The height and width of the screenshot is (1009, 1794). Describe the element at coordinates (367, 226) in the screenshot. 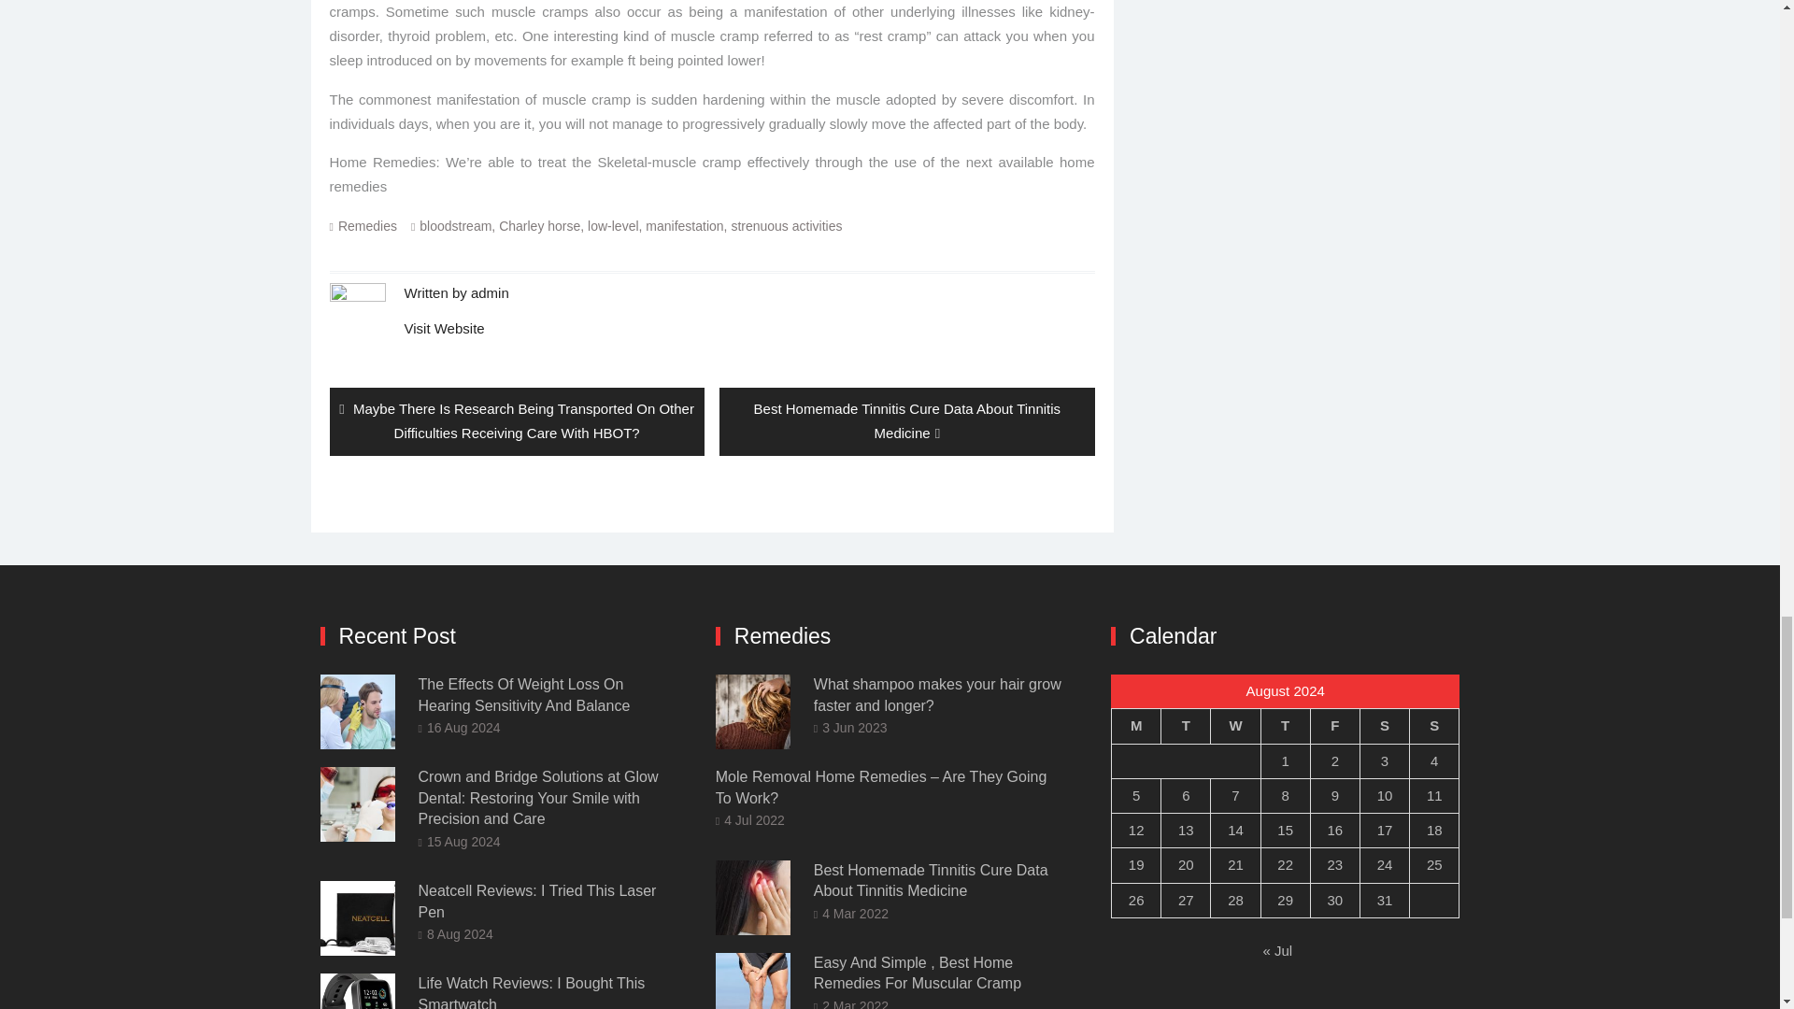

I see `Remedies` at that location.